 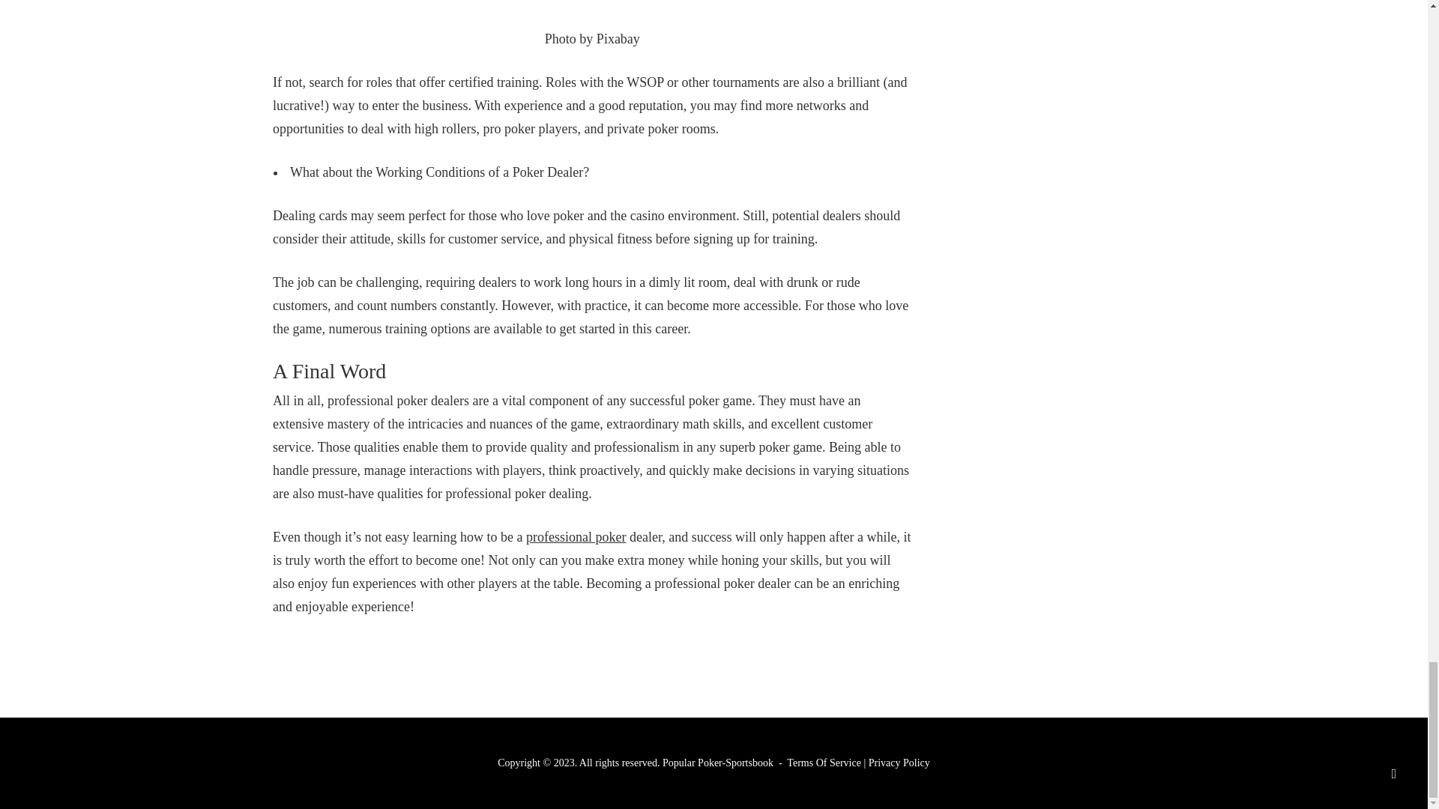 What do you see at coordinates (576, 536) in the screenshot?
I see `professional poker` at bounding box center [576, 536].